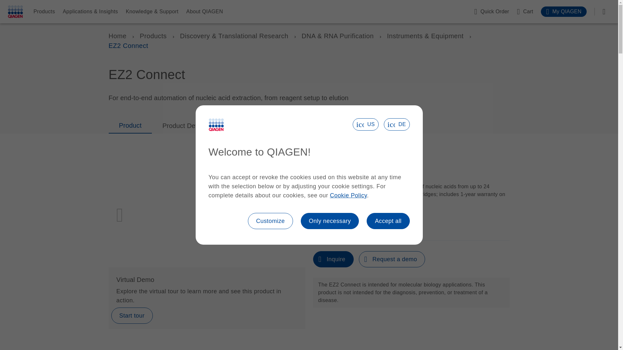 The height and width of the screenshot is (350, 623). I want to click on My QIAGEN, so click(564, 12).